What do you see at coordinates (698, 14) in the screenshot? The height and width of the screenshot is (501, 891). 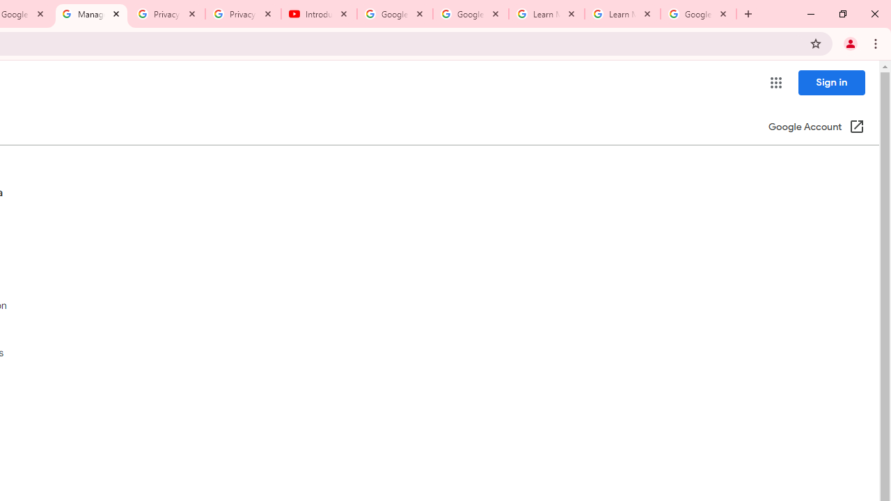 I see `Google Account` at bounding box center [698, 14].